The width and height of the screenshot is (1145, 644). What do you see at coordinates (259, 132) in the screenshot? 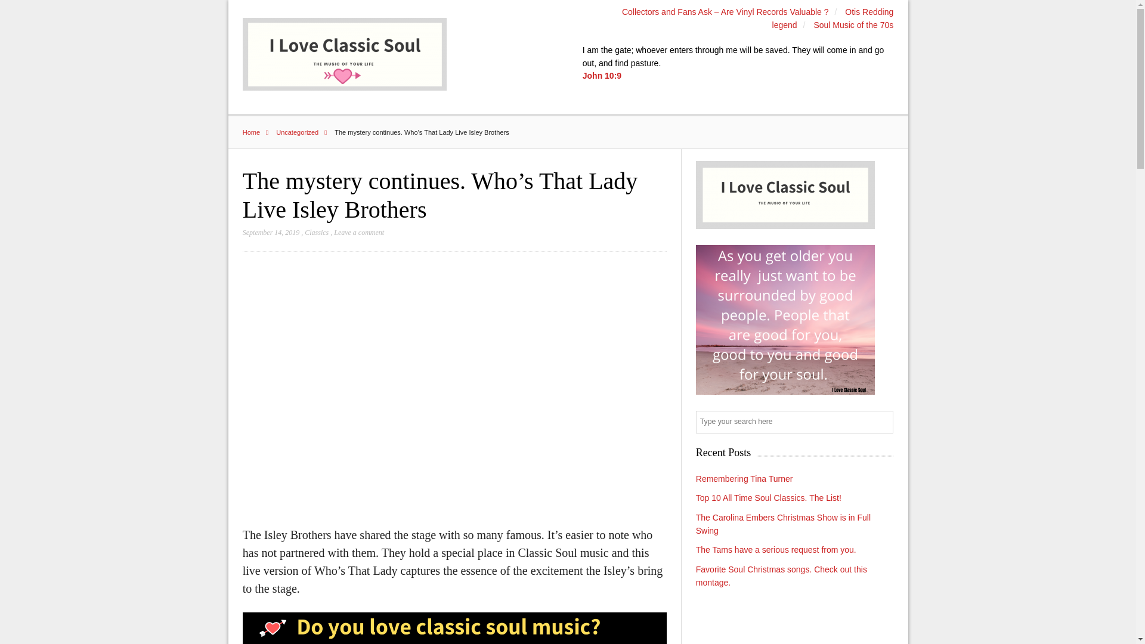
I see `Home` at bounding box center [259, 132].